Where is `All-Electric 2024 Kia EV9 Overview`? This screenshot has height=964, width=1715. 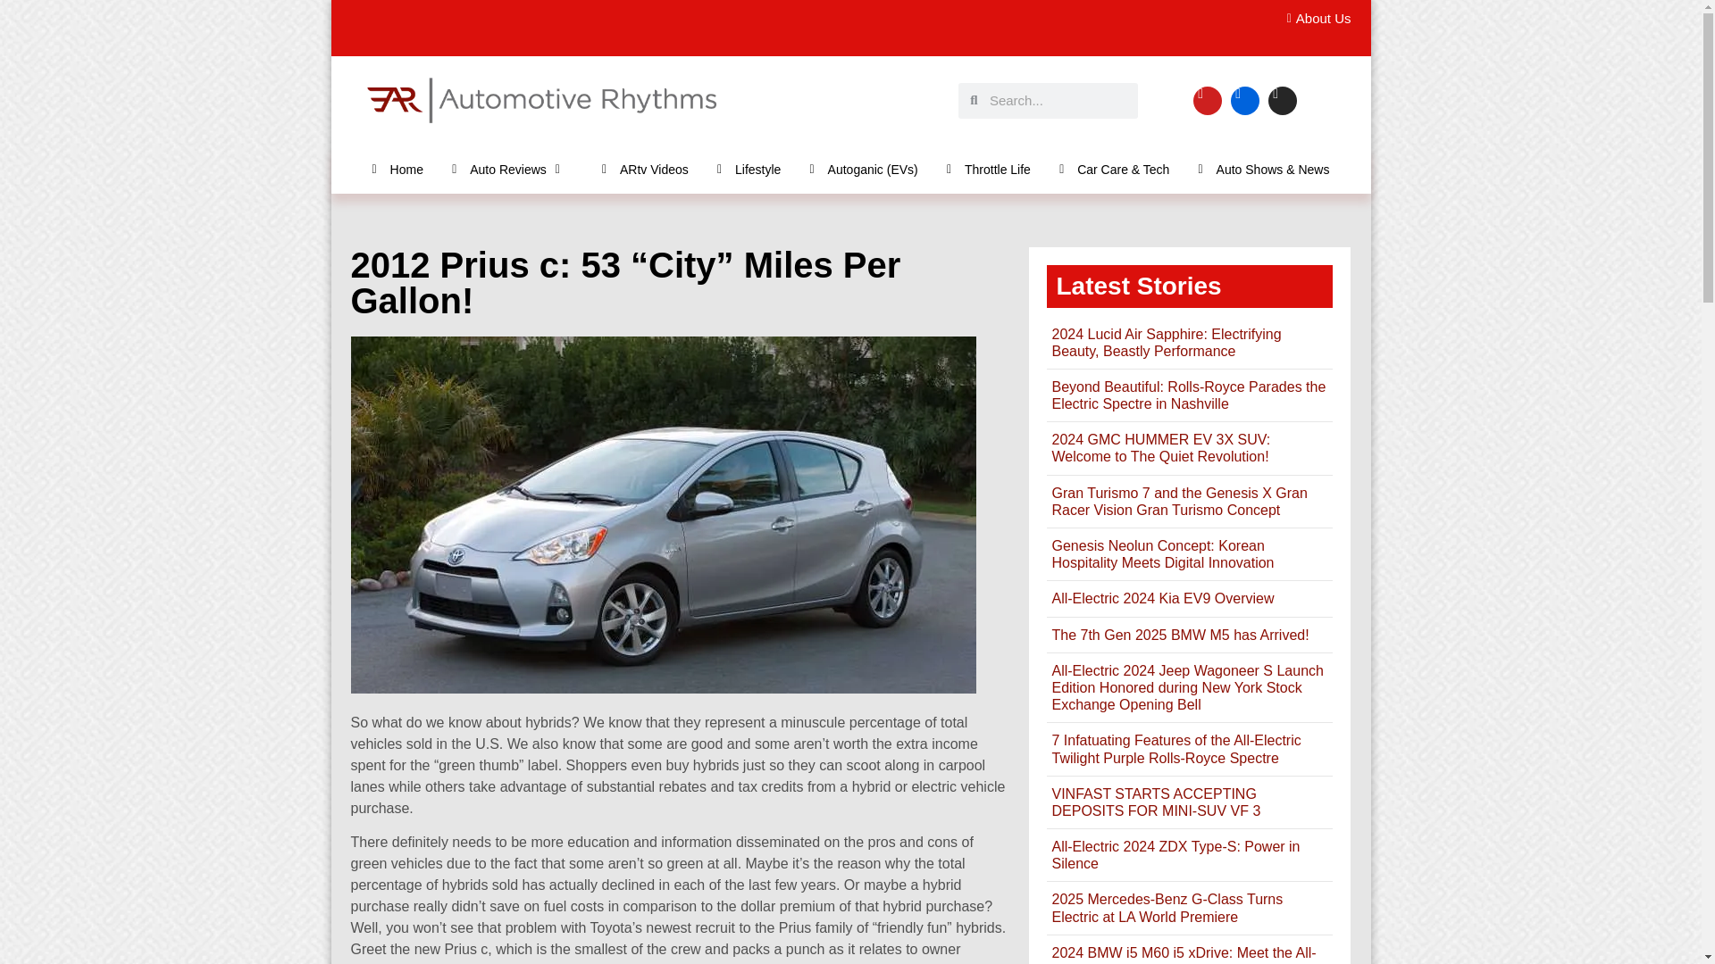 All-Electric 2024 Kia EV9 Overview is located at coordinates (1162, 598).